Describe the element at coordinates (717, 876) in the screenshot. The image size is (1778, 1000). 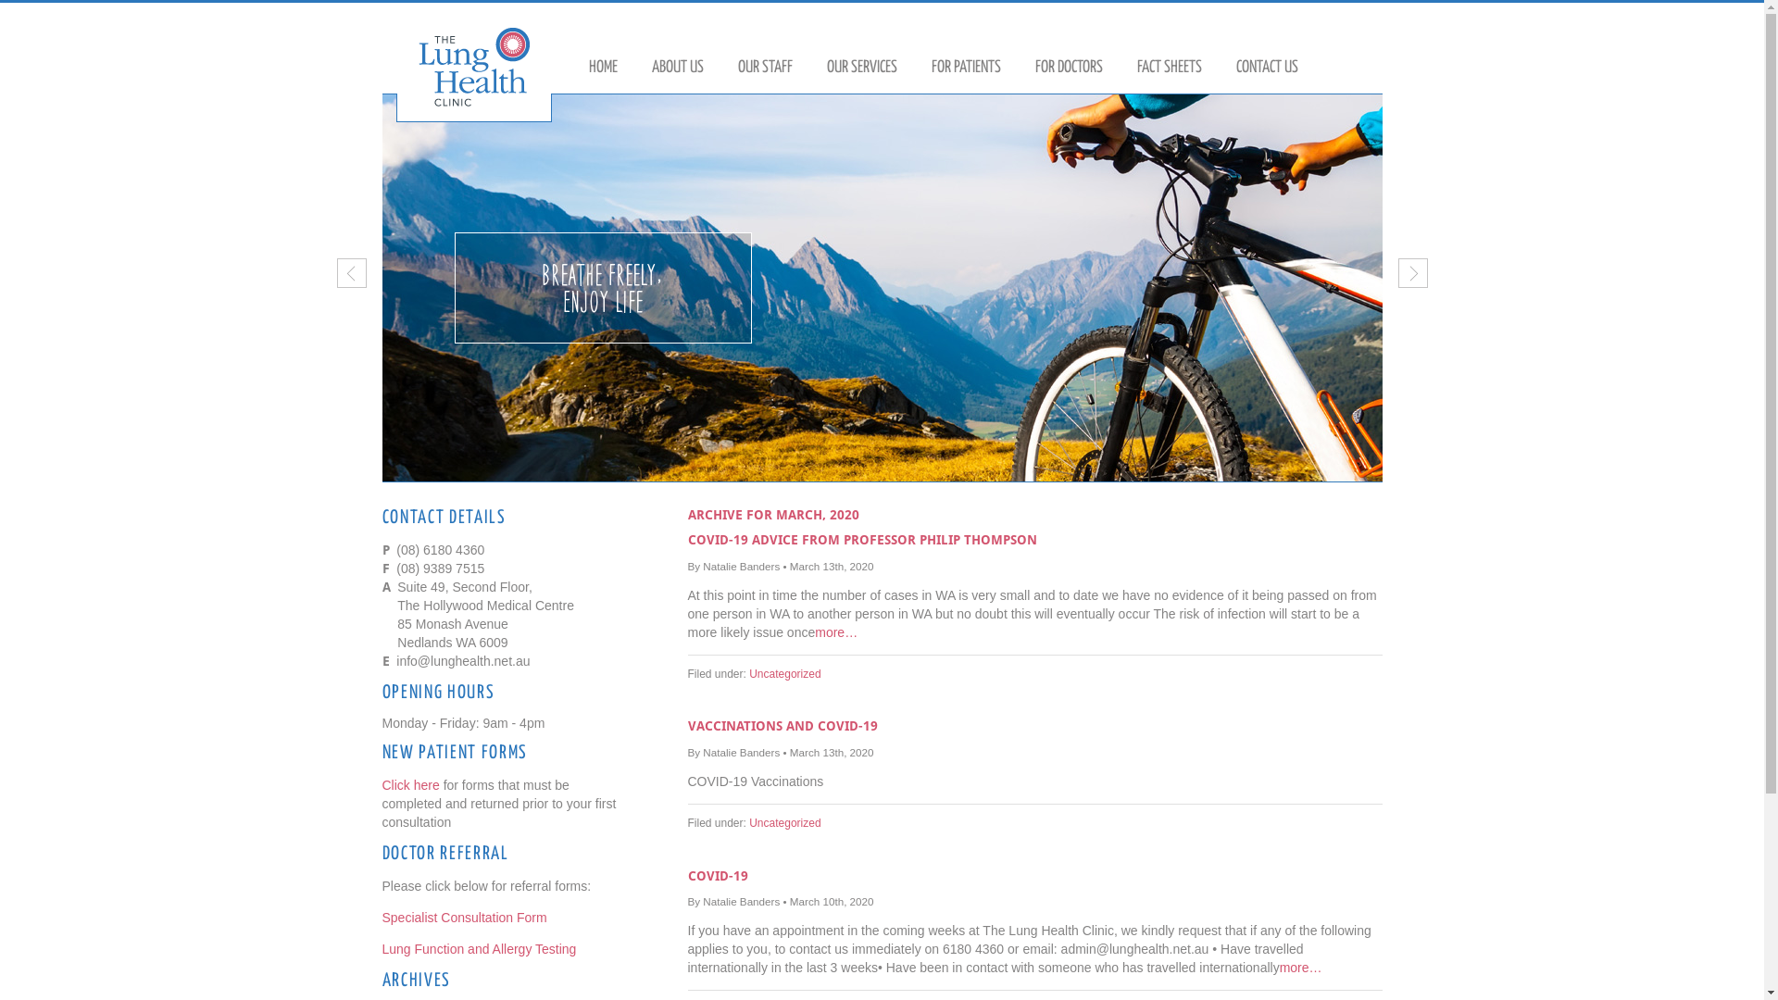
I see `COVID-19` at that location.